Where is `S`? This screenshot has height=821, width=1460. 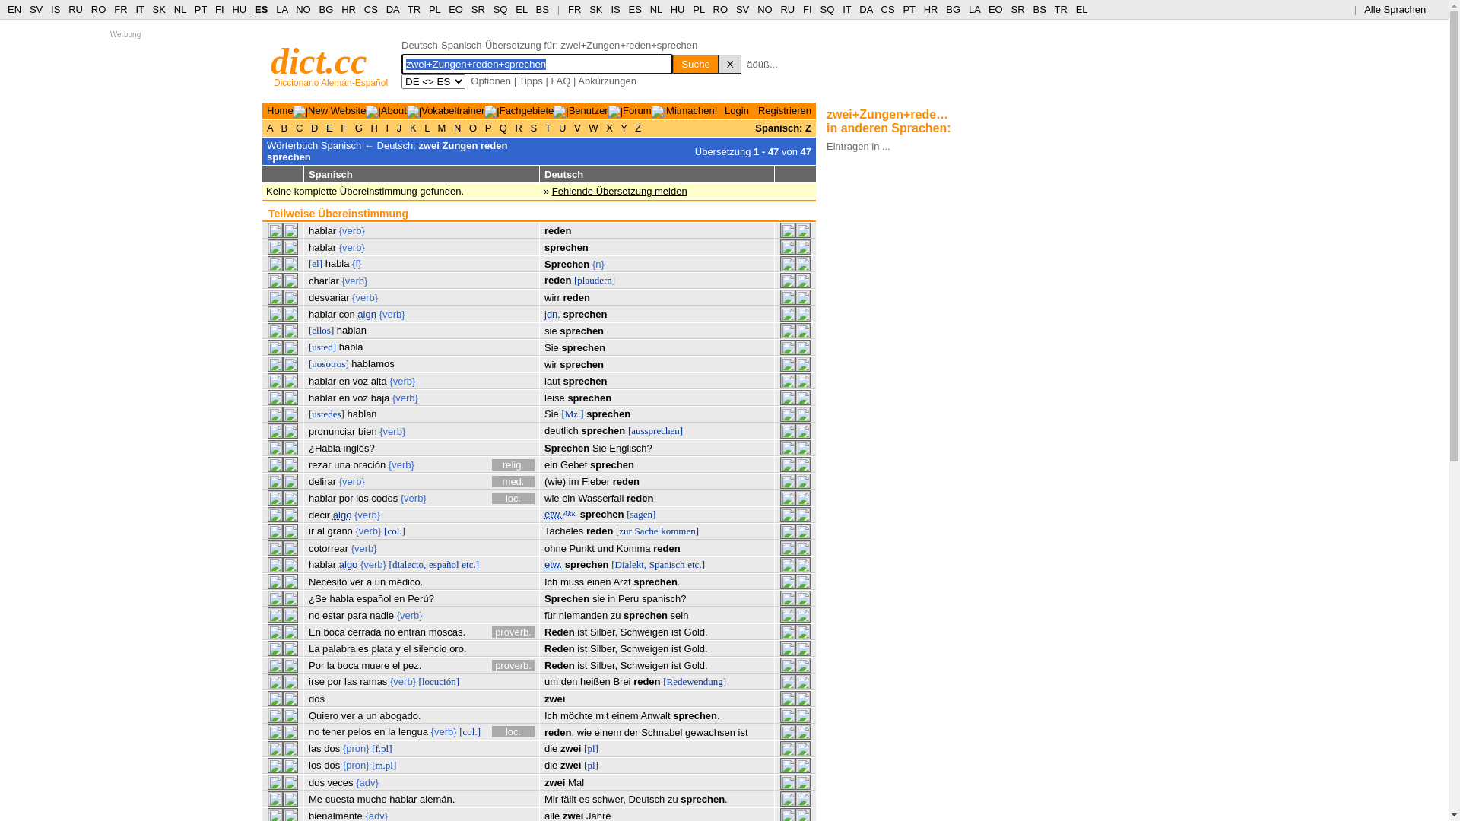 S is located at coordinates (534, 128).